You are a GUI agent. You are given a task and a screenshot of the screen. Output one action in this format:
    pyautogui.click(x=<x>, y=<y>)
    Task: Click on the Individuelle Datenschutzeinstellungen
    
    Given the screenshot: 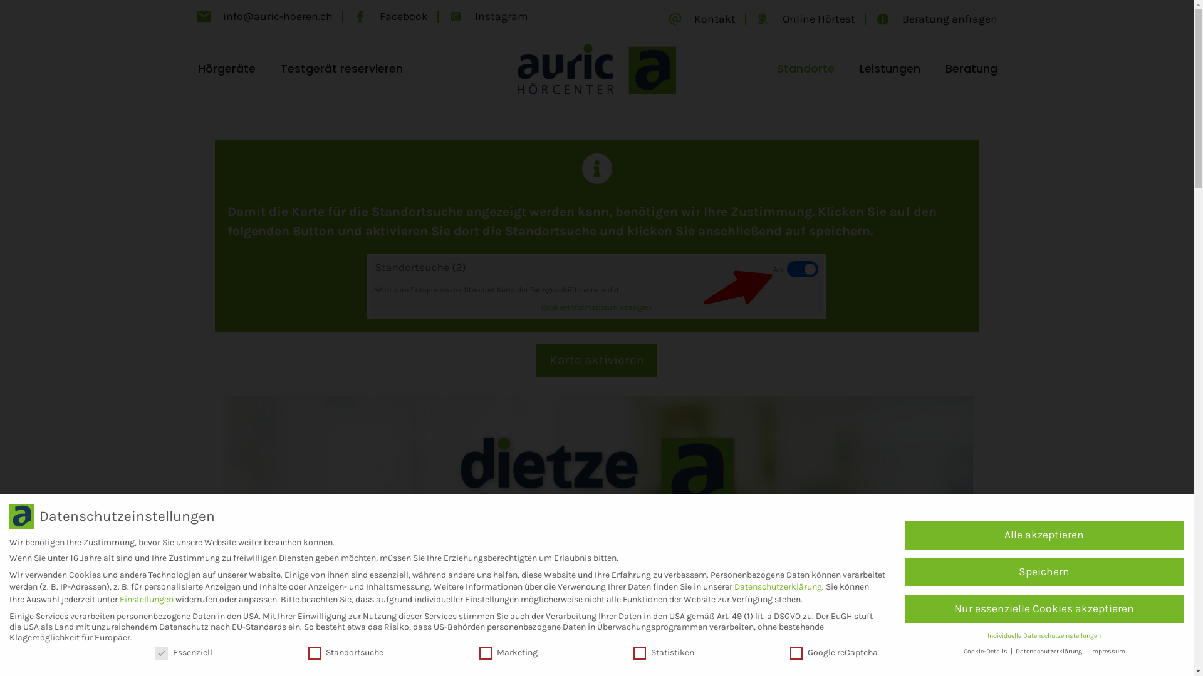 What is the action you would take?
    pyautogui.click(x=1044, y=636)
    